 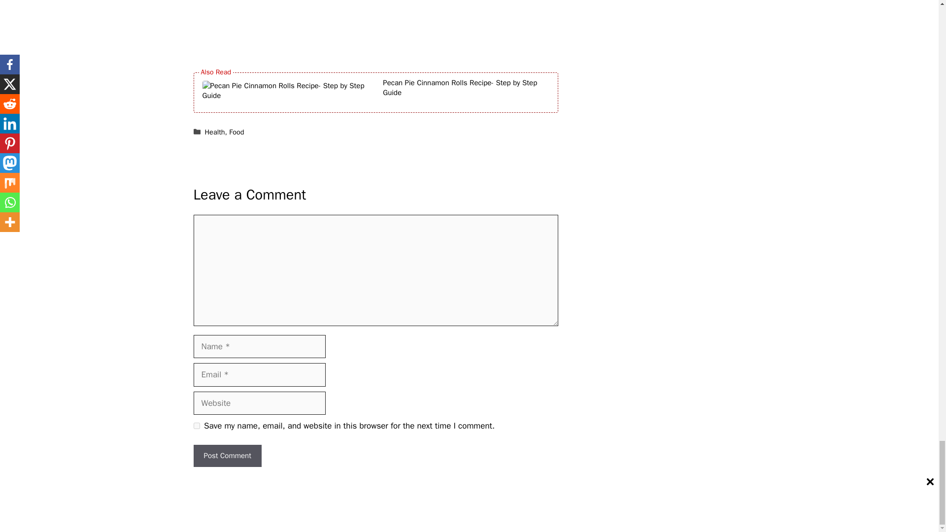 I want to click on Food, so click(x=236, y=132).